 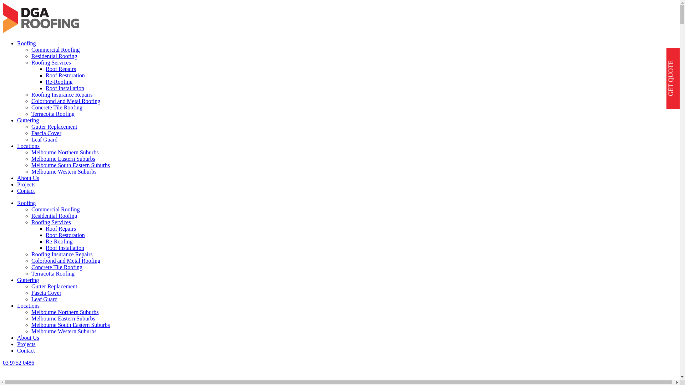 I want to click on Concrete Tile Roofing, so click(x=57, y=108).